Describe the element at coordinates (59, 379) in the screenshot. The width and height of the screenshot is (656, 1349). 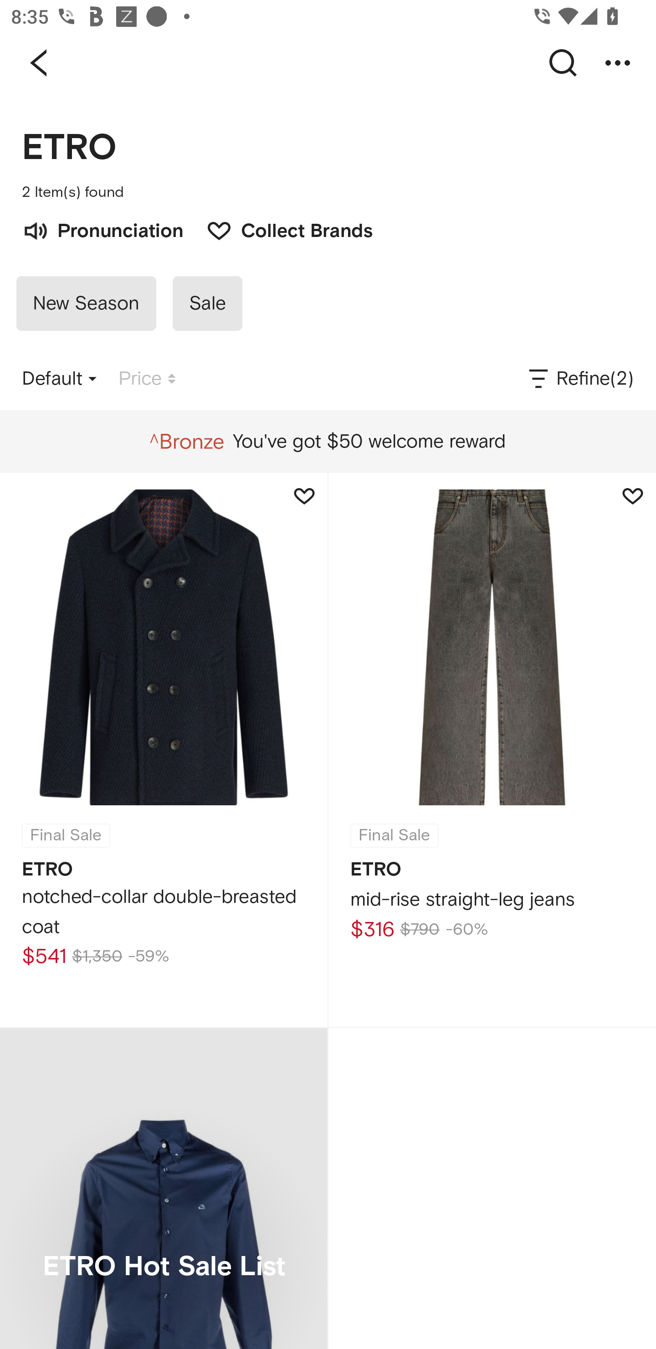
I see `Default` at that location.